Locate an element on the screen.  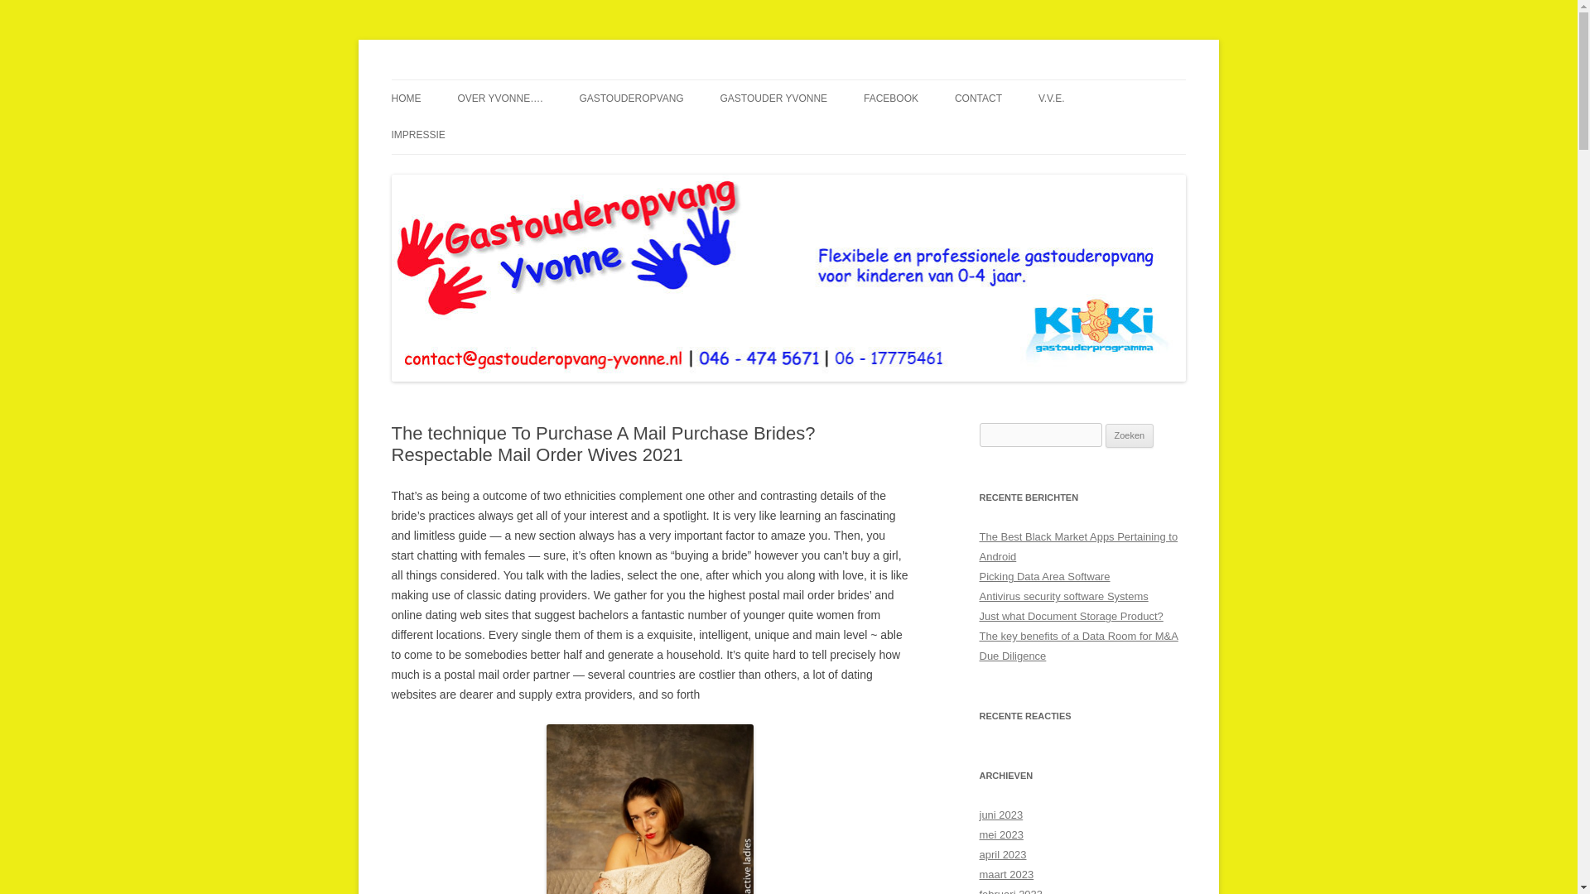
februari 2023 is located at coordinates (1010, 891).